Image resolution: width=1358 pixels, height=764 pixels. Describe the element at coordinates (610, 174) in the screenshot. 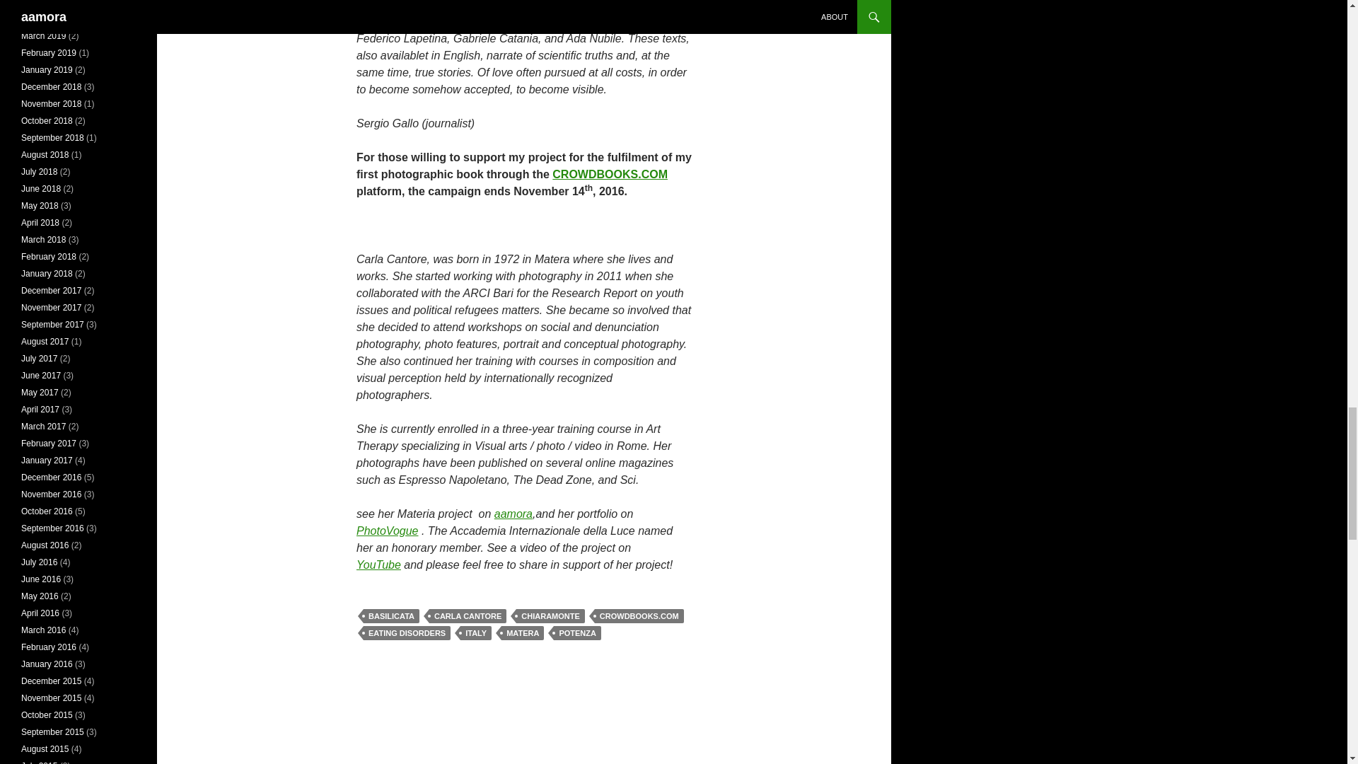

I see `CROWDBOOKS.COM` at that location.